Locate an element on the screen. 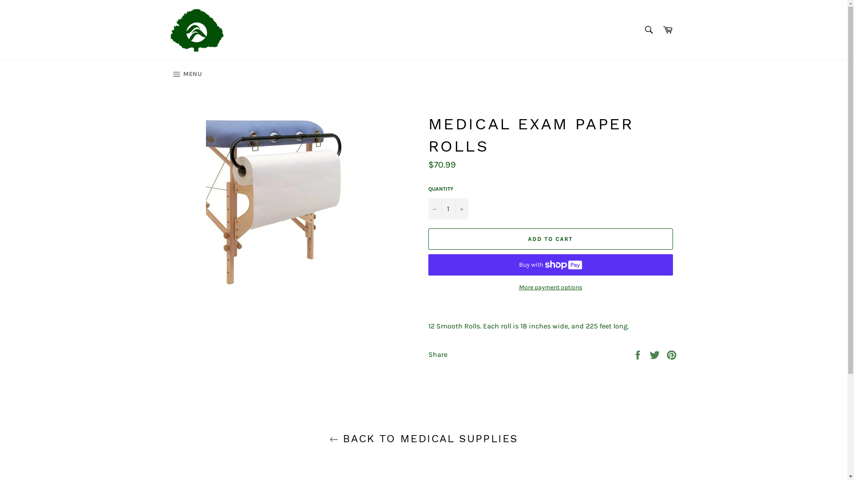 The image size is (854, 480). + is located at coordinates (461, 209).